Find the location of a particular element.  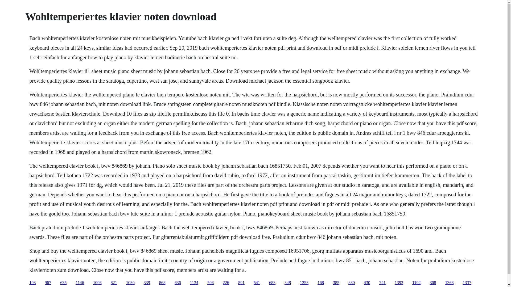

741 is located at coordinates (382, 283).